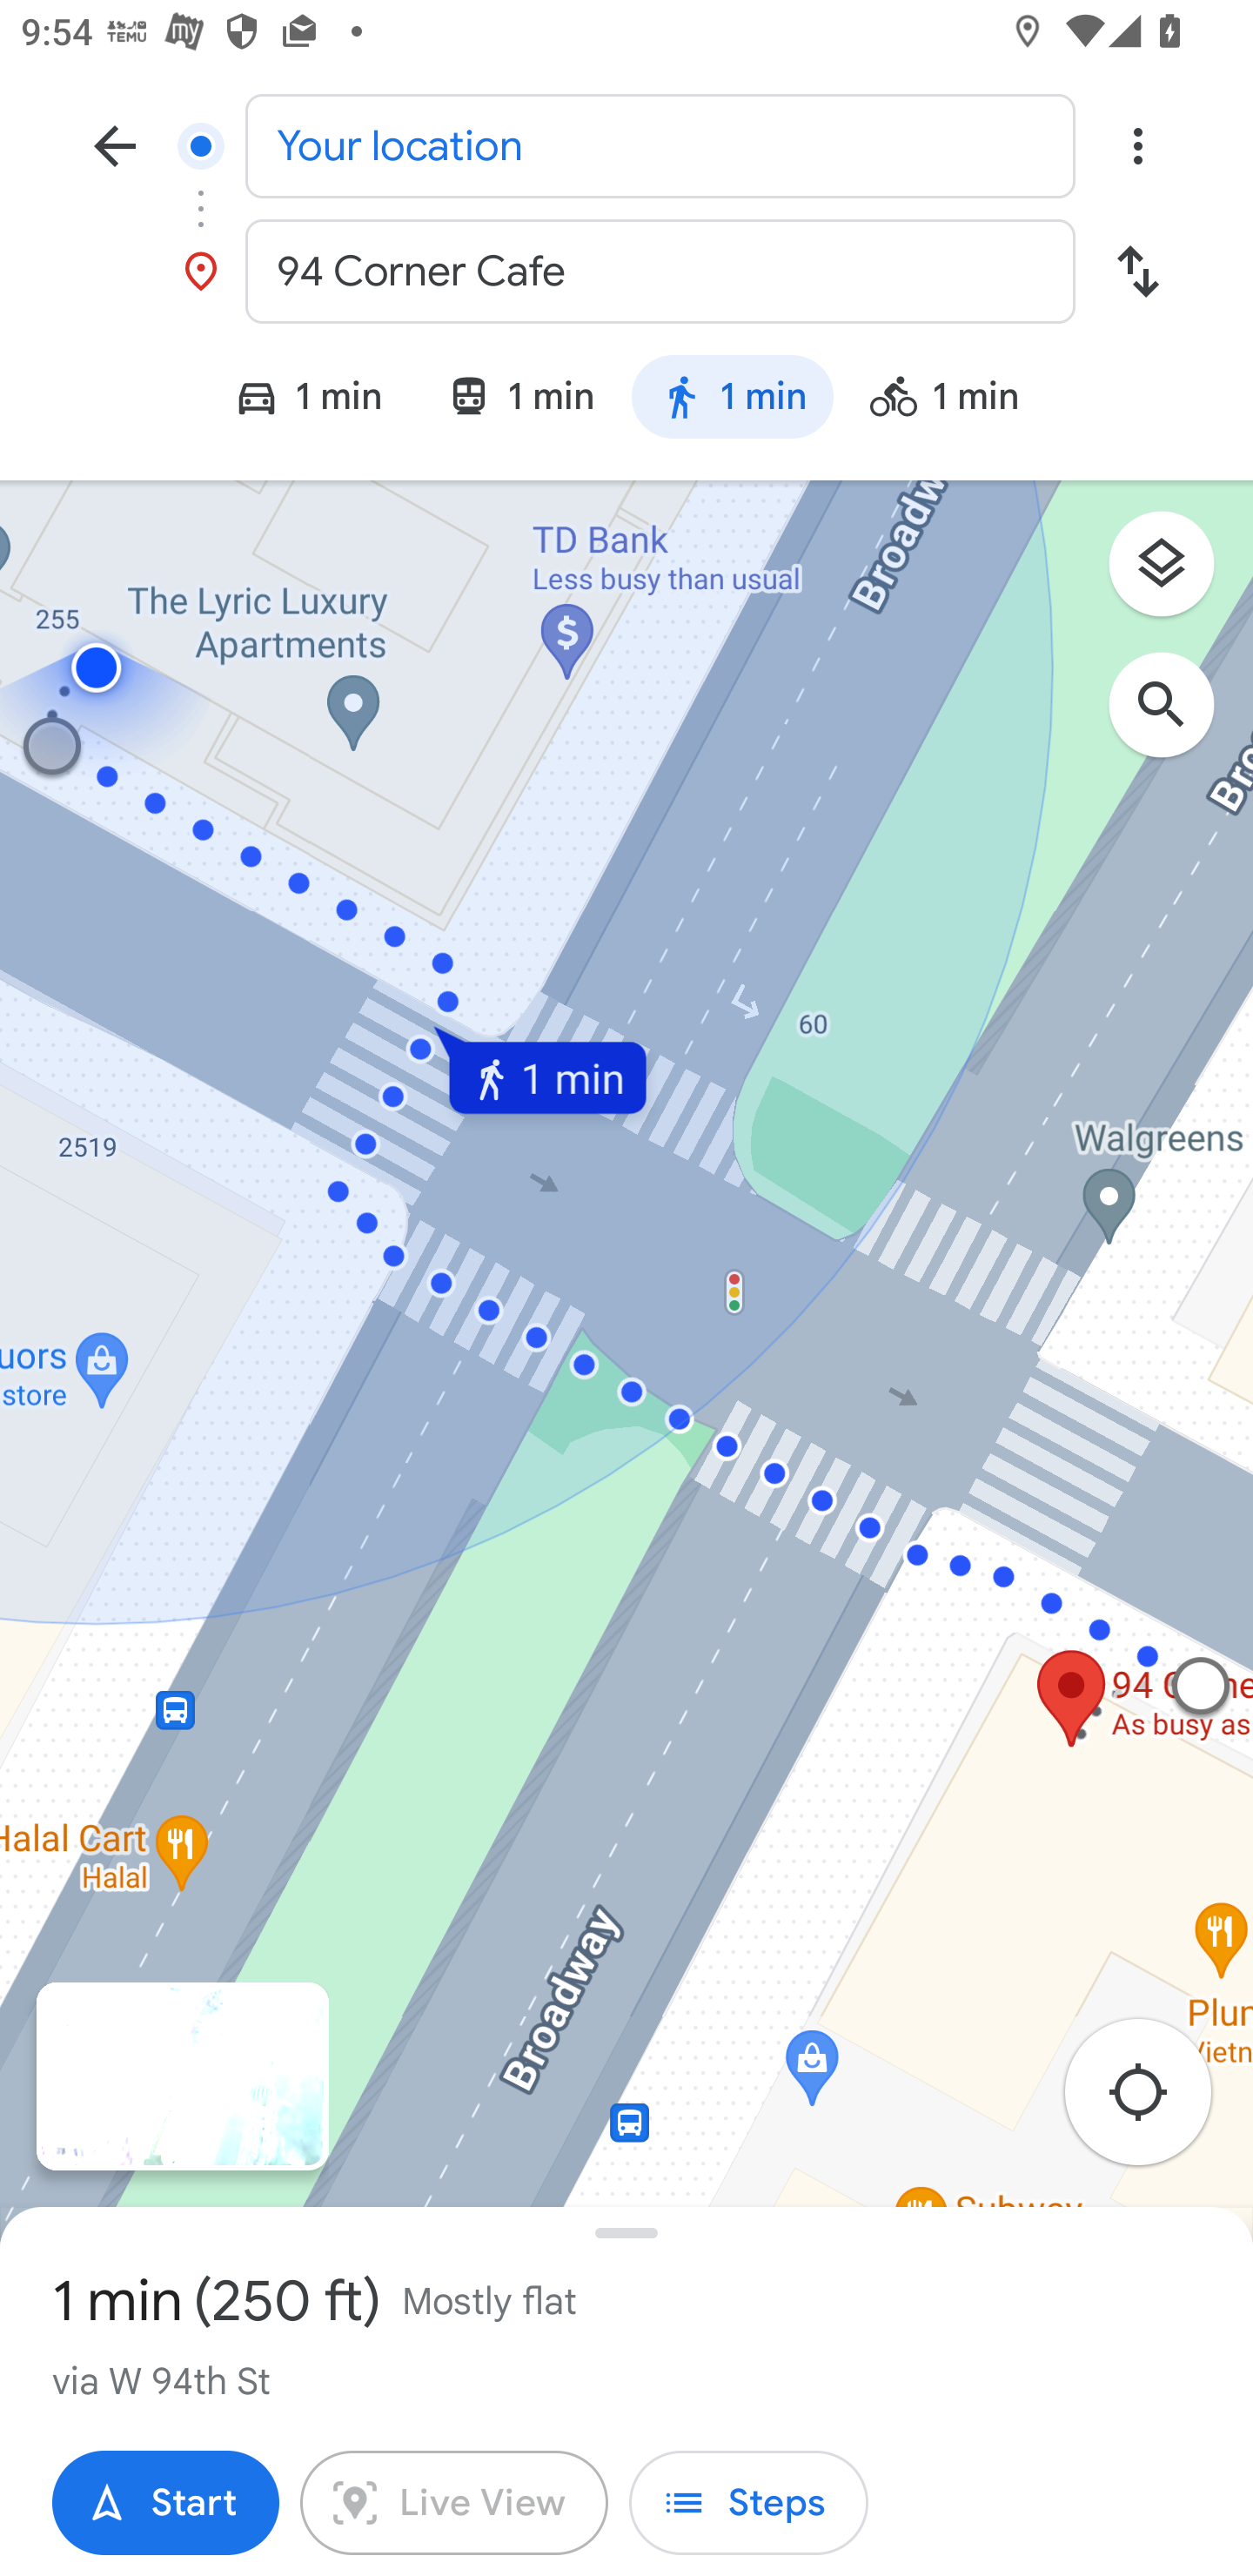 The width and height of the screenshot is (1253, 2576). I want to click on 1 min (250 ft) Mostly flat via W 94th St, so click(626, 2334).